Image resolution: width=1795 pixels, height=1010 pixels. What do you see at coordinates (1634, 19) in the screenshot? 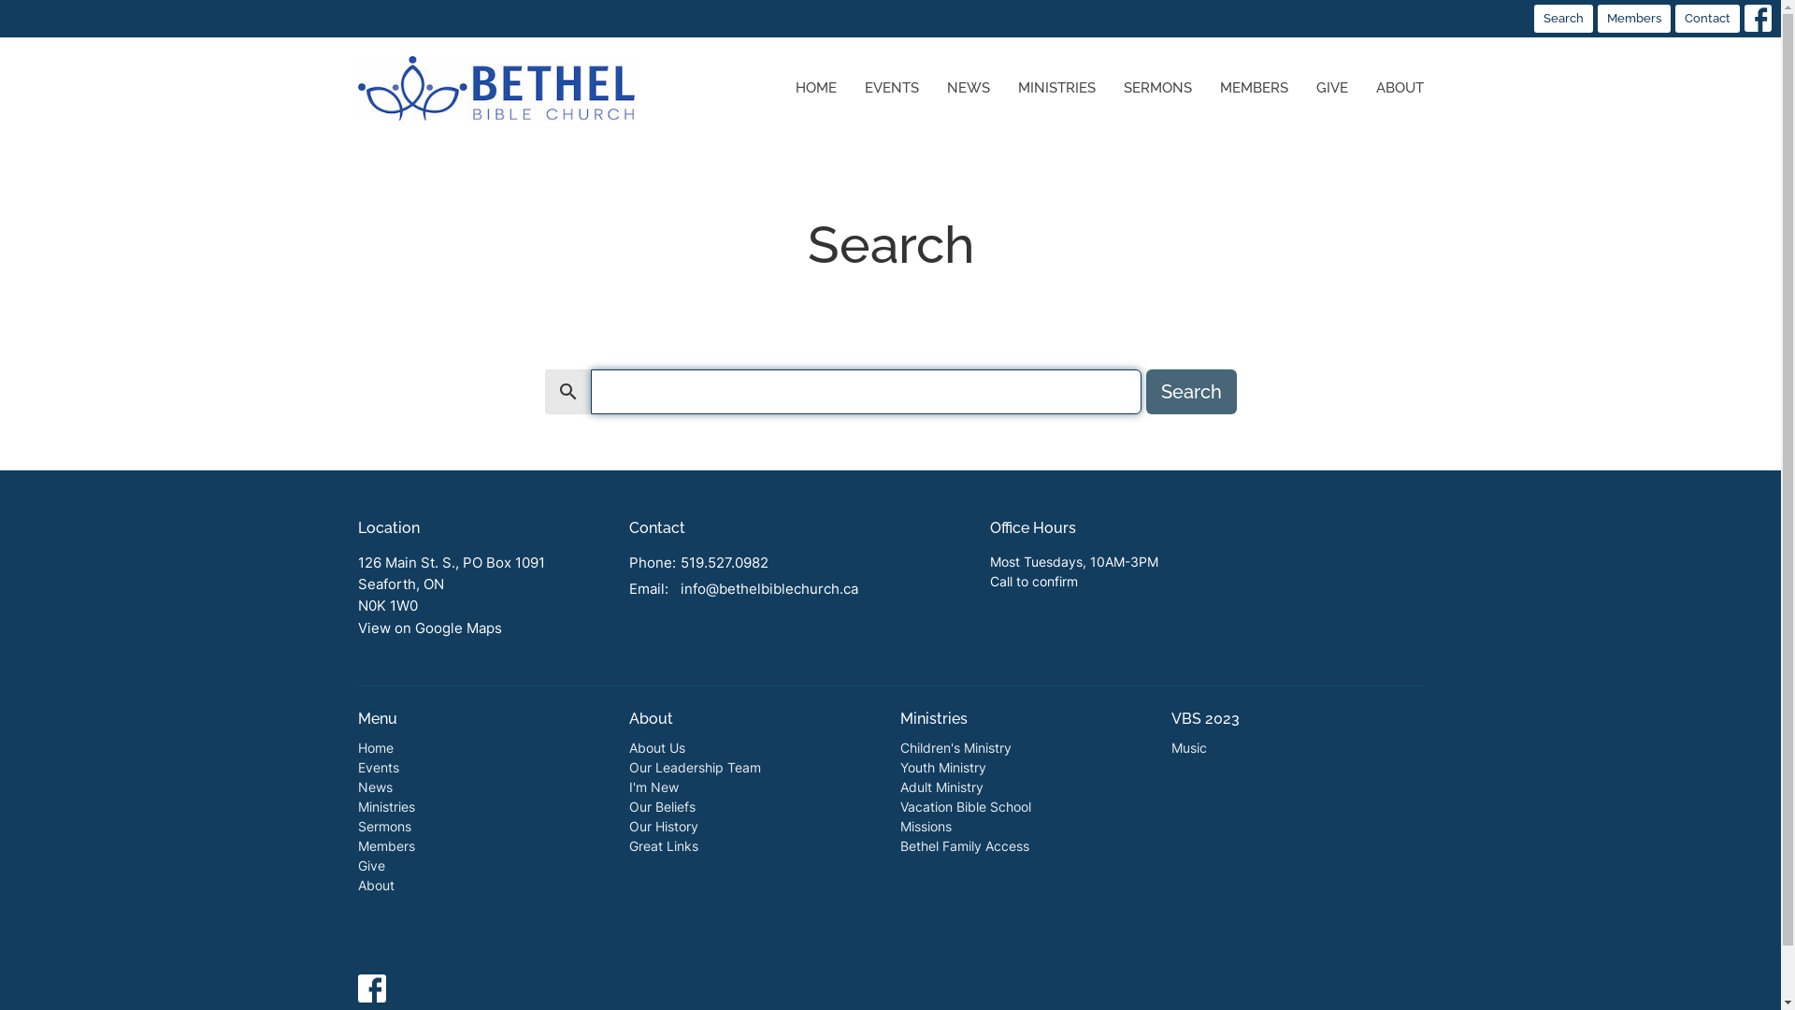
I see `Members` at bounding box center [1634, 19].